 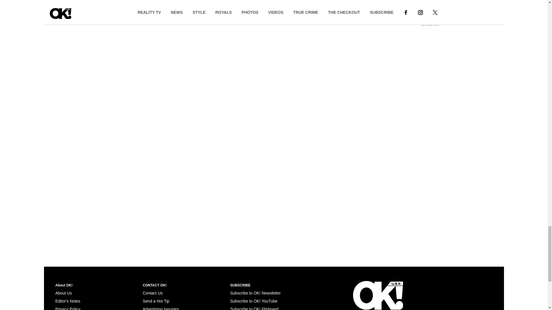 What do you see at coordinates (63, 293) in the screenshot?
I see `About Us` at bounding box center [63, 293].